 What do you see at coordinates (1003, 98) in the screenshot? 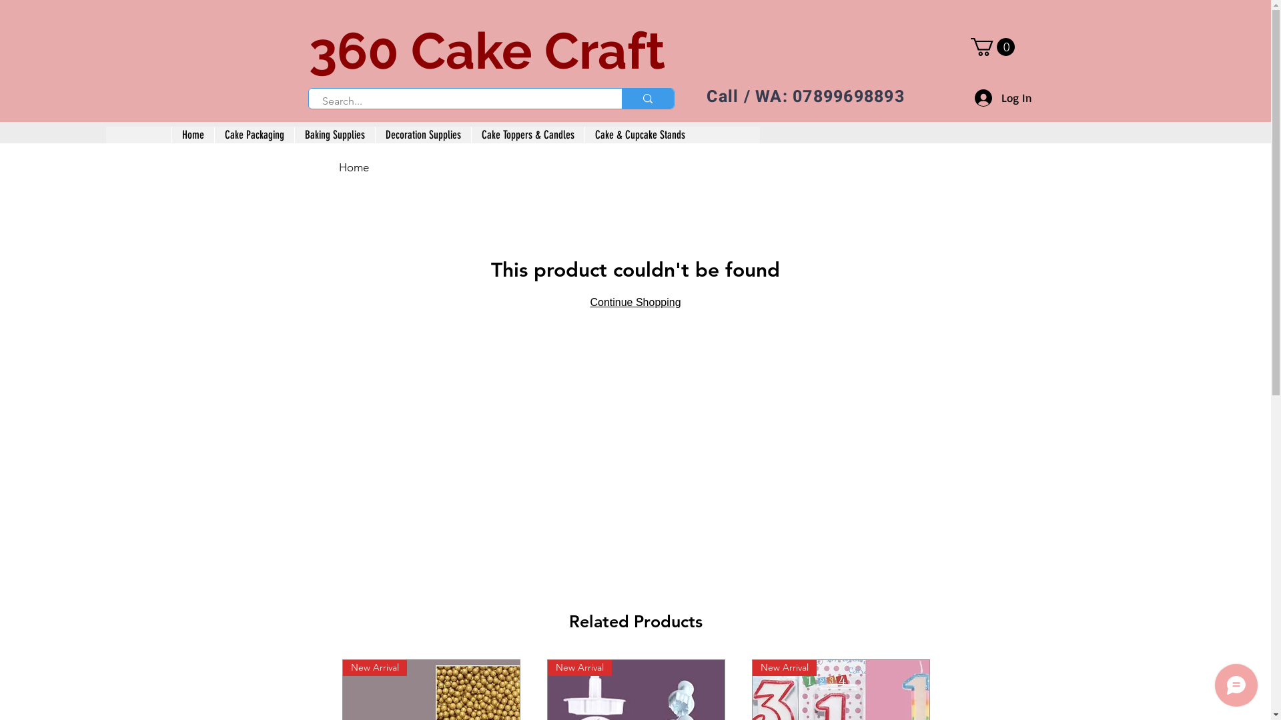
I see `Log In` at bounding box center [1003, 98].